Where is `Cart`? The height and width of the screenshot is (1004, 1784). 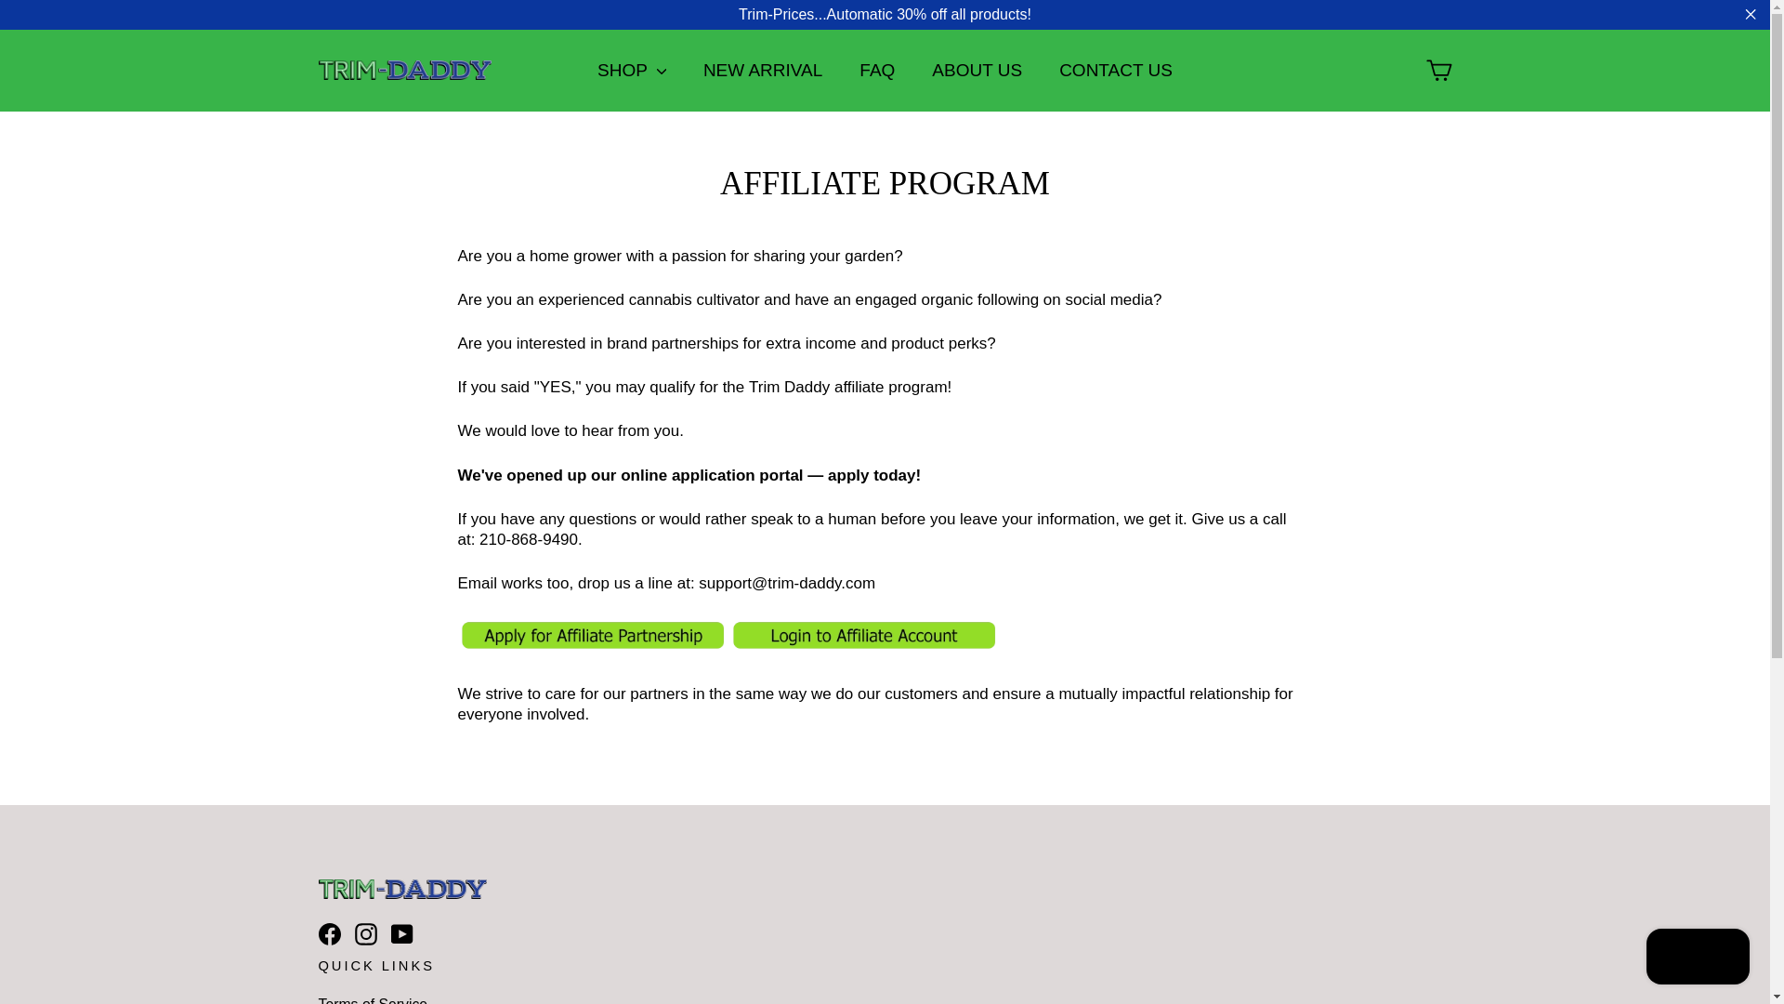
Cart is located at coordinates (1438, 71).